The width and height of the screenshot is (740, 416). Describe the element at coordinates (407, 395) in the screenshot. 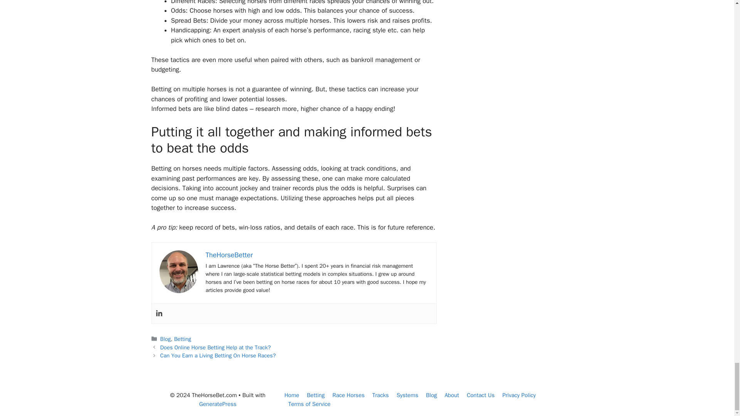

I see `Systems` at that location.